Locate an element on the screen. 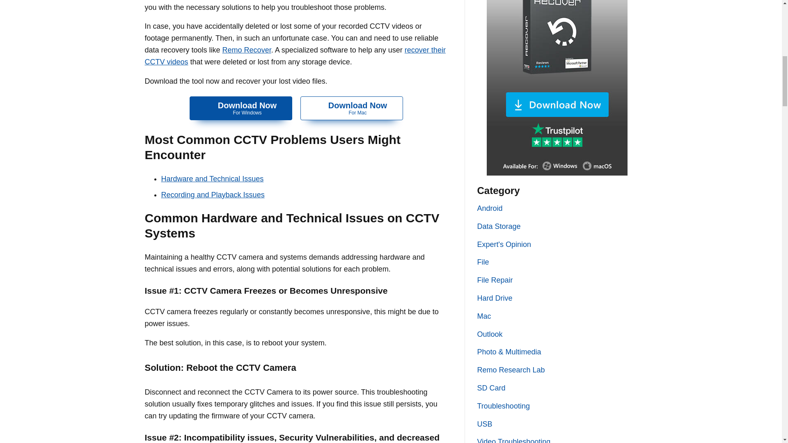 The image size is (788, 443). Android is located at coordinates (212, 179).